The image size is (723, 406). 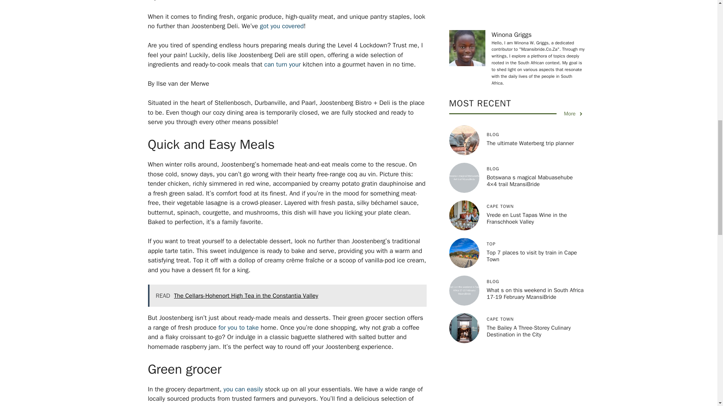 What do you see at coordinates (243, 389) in the screenshot?
I see `you can easily` at bounding box center [243, 389].